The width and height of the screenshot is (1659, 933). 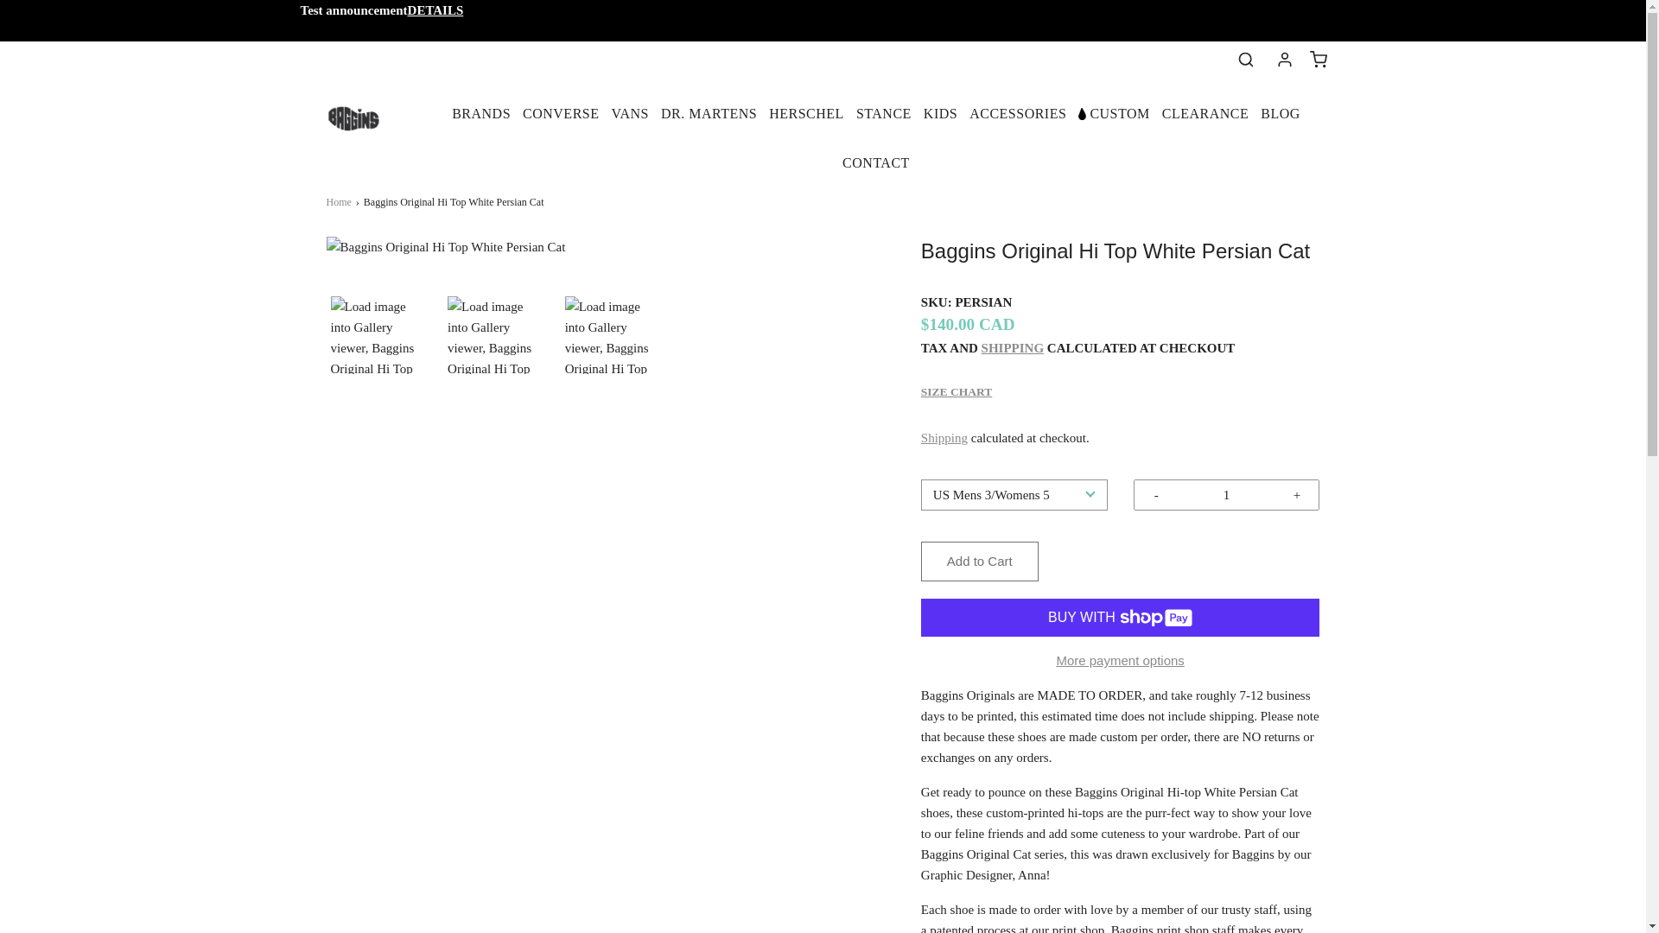 I want to click on 1, so click(x=1226, y=494).